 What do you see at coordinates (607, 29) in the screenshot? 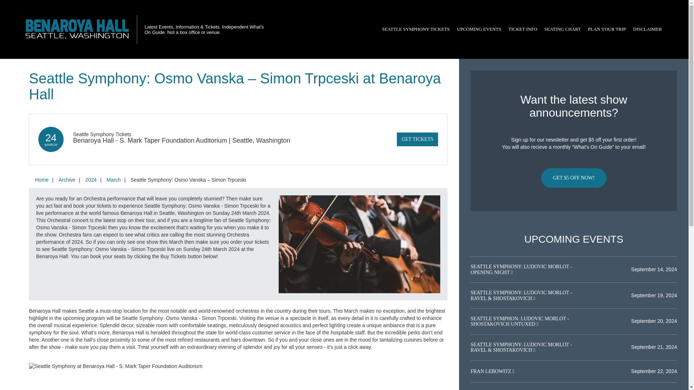
I see `PLAN YOUR TRIP` at bounding box center [607, 29].